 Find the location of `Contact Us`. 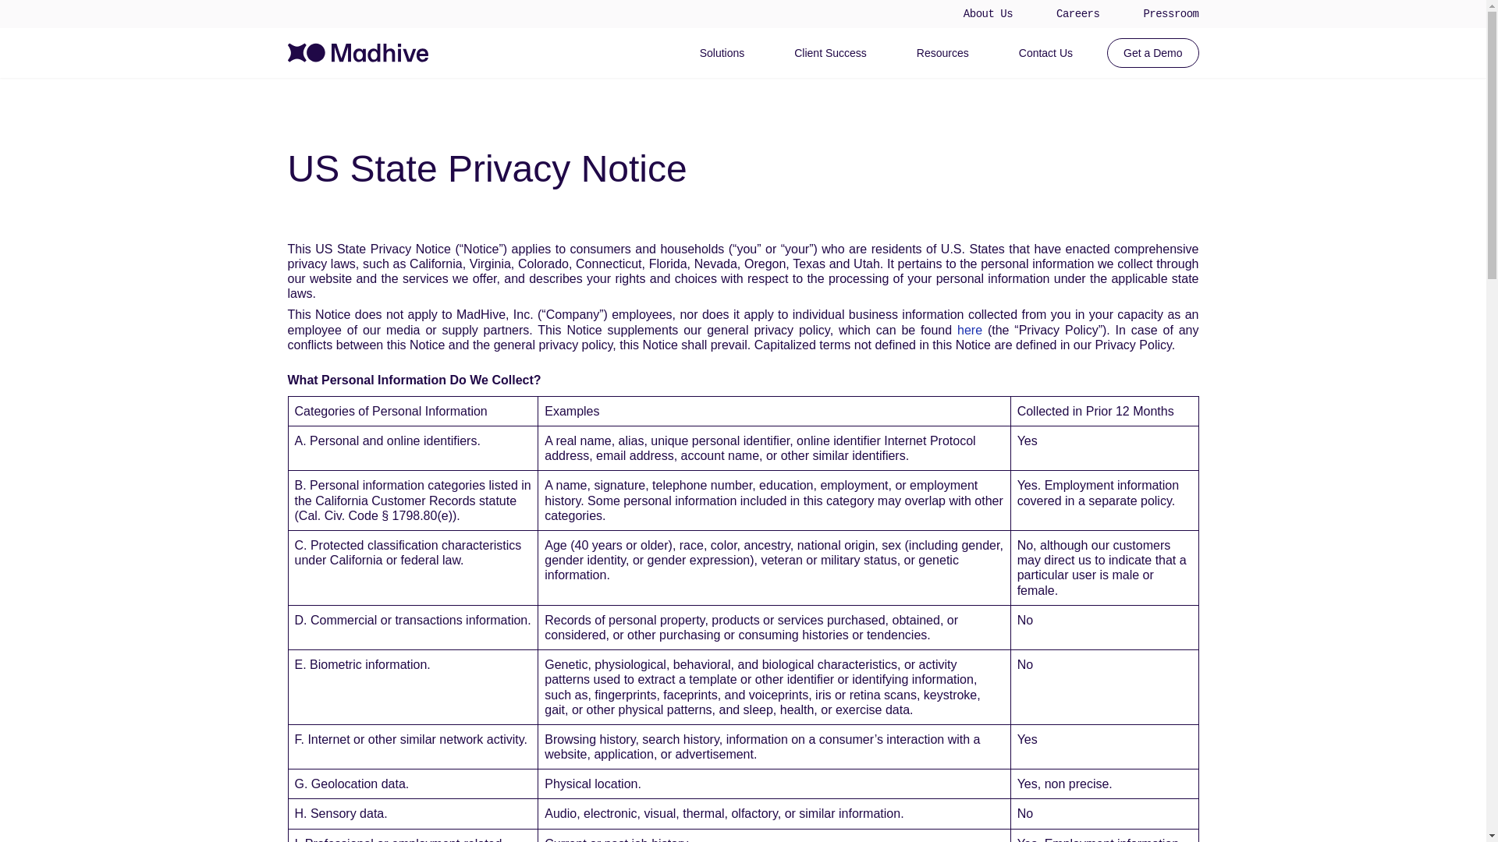

Contact Us is located at coordinates (1045, 53).